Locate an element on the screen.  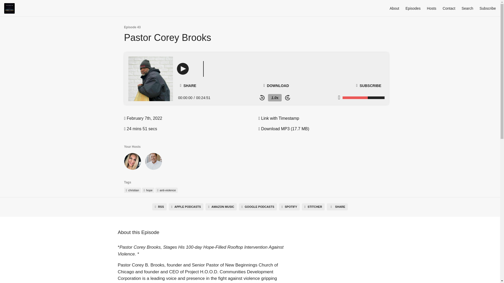
Subscribe is located at coordinates (488, 8).